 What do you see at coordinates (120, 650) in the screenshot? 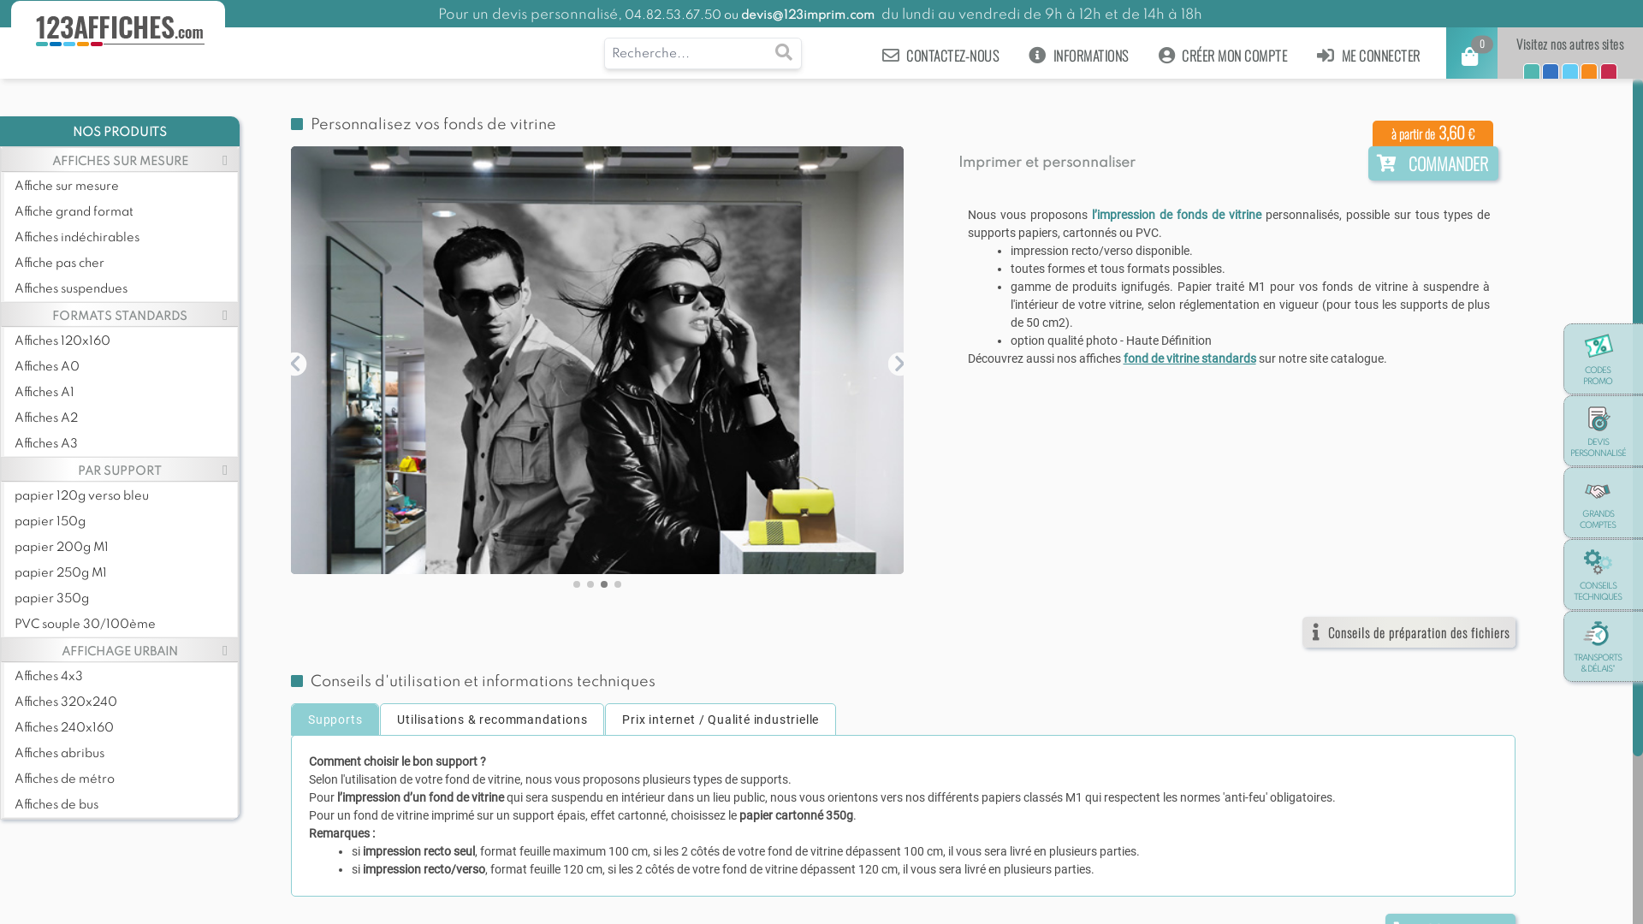
I see `AFFICHAGE URBAIN` at bounding box center [120, 650].